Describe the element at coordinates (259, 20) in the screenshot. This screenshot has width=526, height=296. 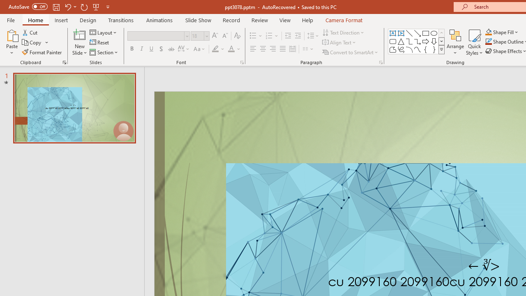
I see `Review` at that location.